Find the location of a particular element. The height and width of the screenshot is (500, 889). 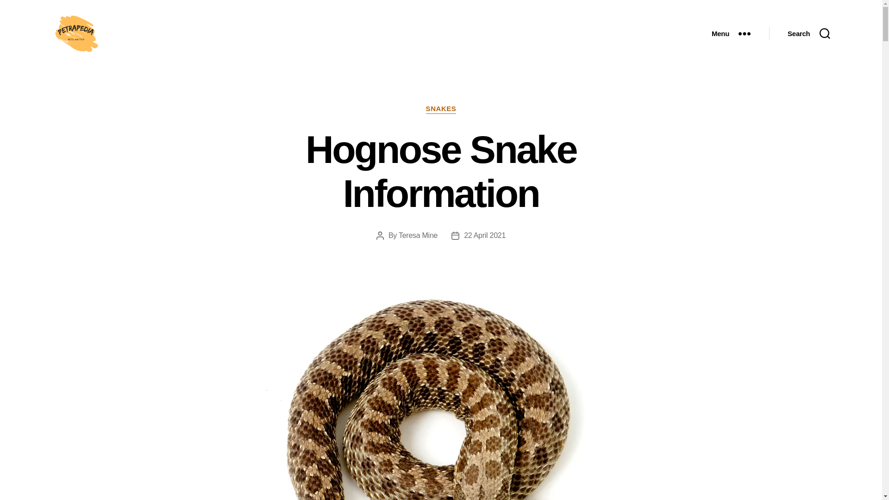

Menu is located at coordinates (731, 33).